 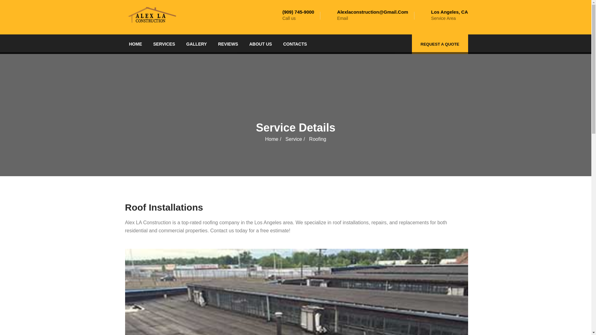 What do you see at coordinates (196, 44) in the screenshot?
I see `GALLERY` at bounding box center [196, 44].